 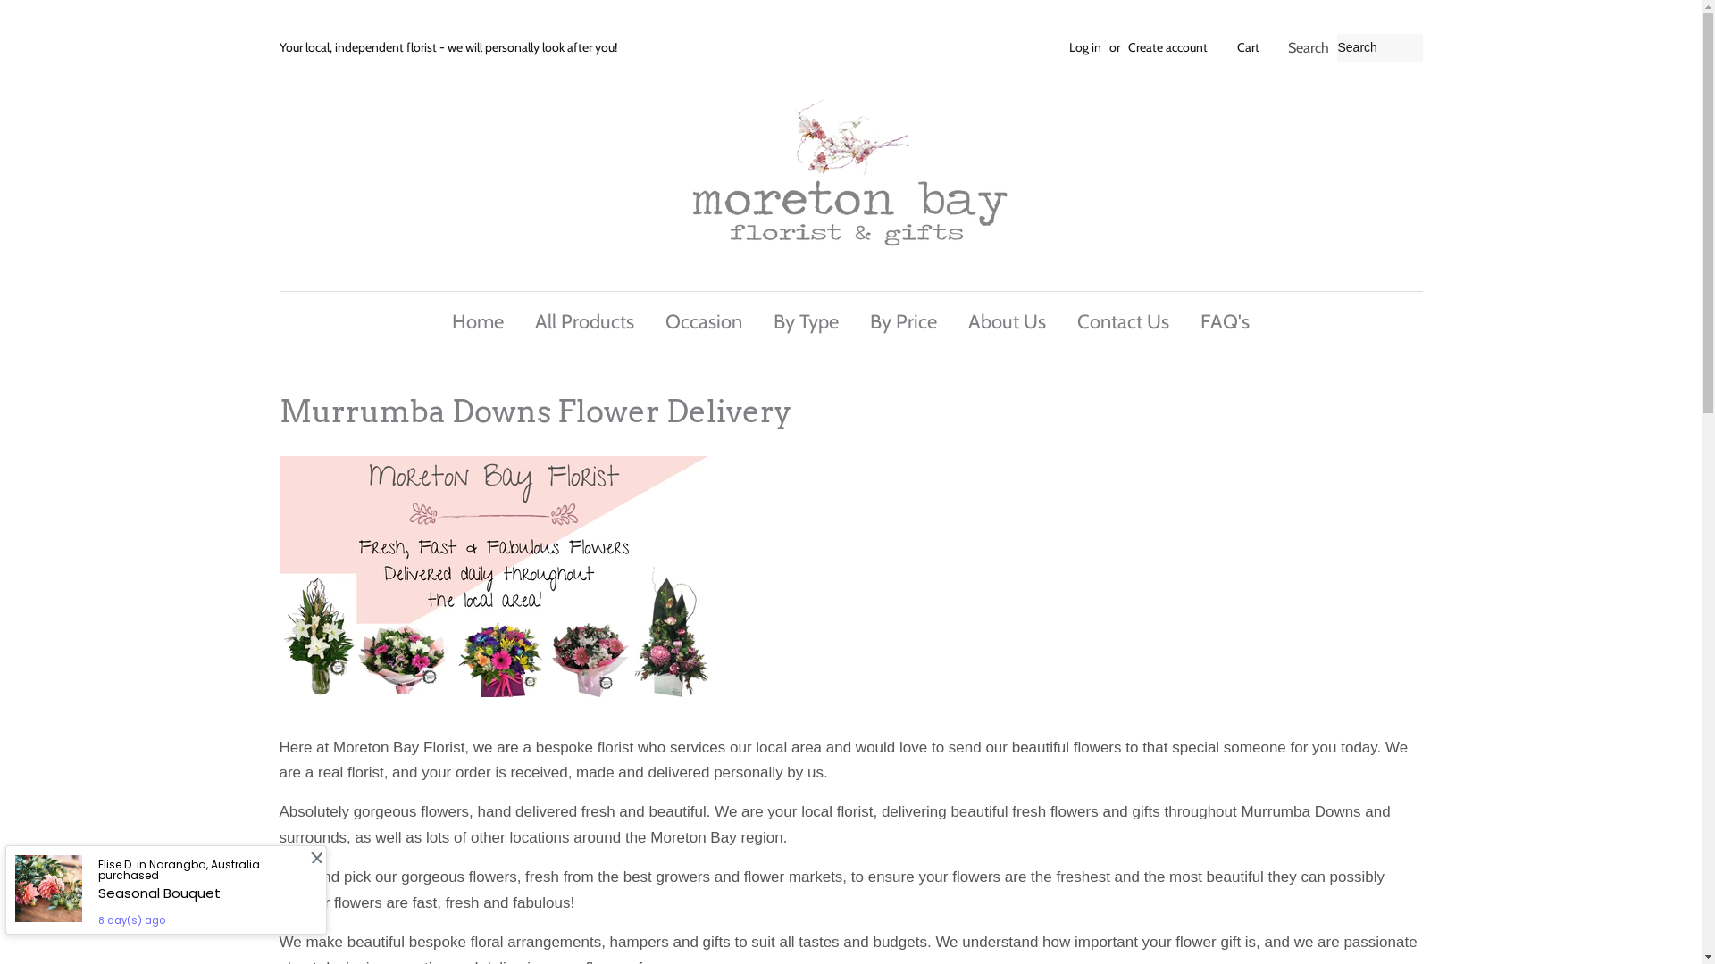 I want to click on Home, so click(x=484, y=321).